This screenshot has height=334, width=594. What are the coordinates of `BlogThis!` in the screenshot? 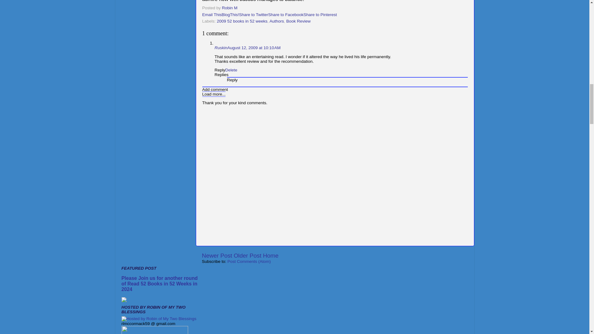 It's located at (230, 15).